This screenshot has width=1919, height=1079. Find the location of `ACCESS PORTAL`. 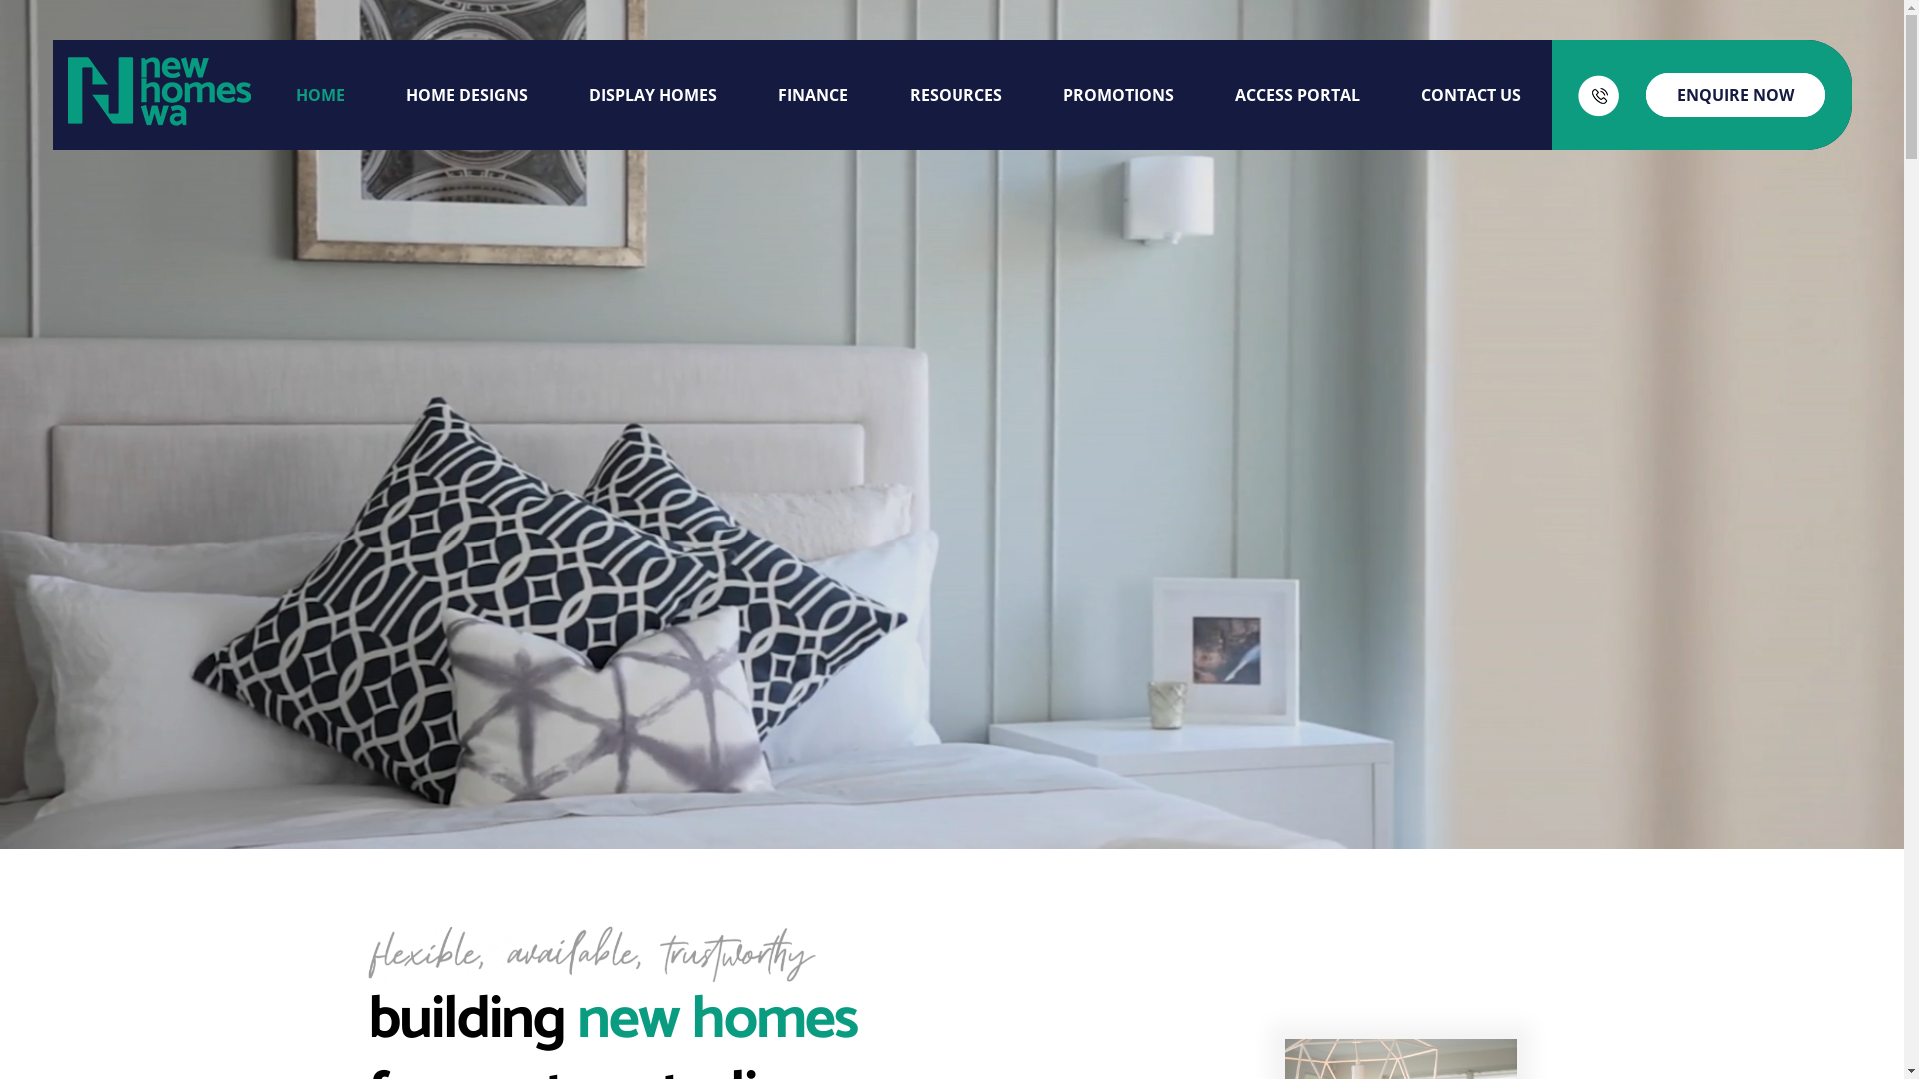

ACCESS PORTAL is located at coordinates (1297, 95).